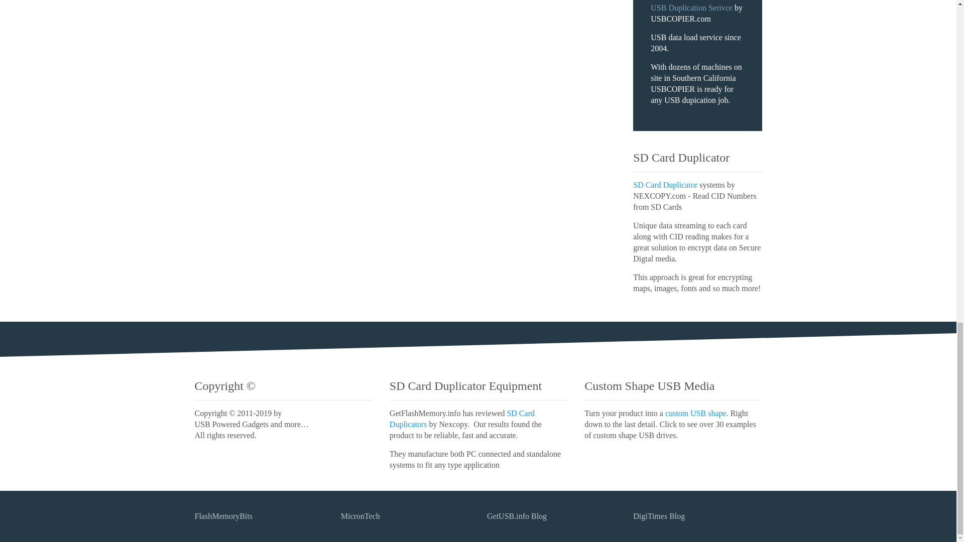 The image size is (964, 542). I want to click on MicronTech, so click(360, 516).